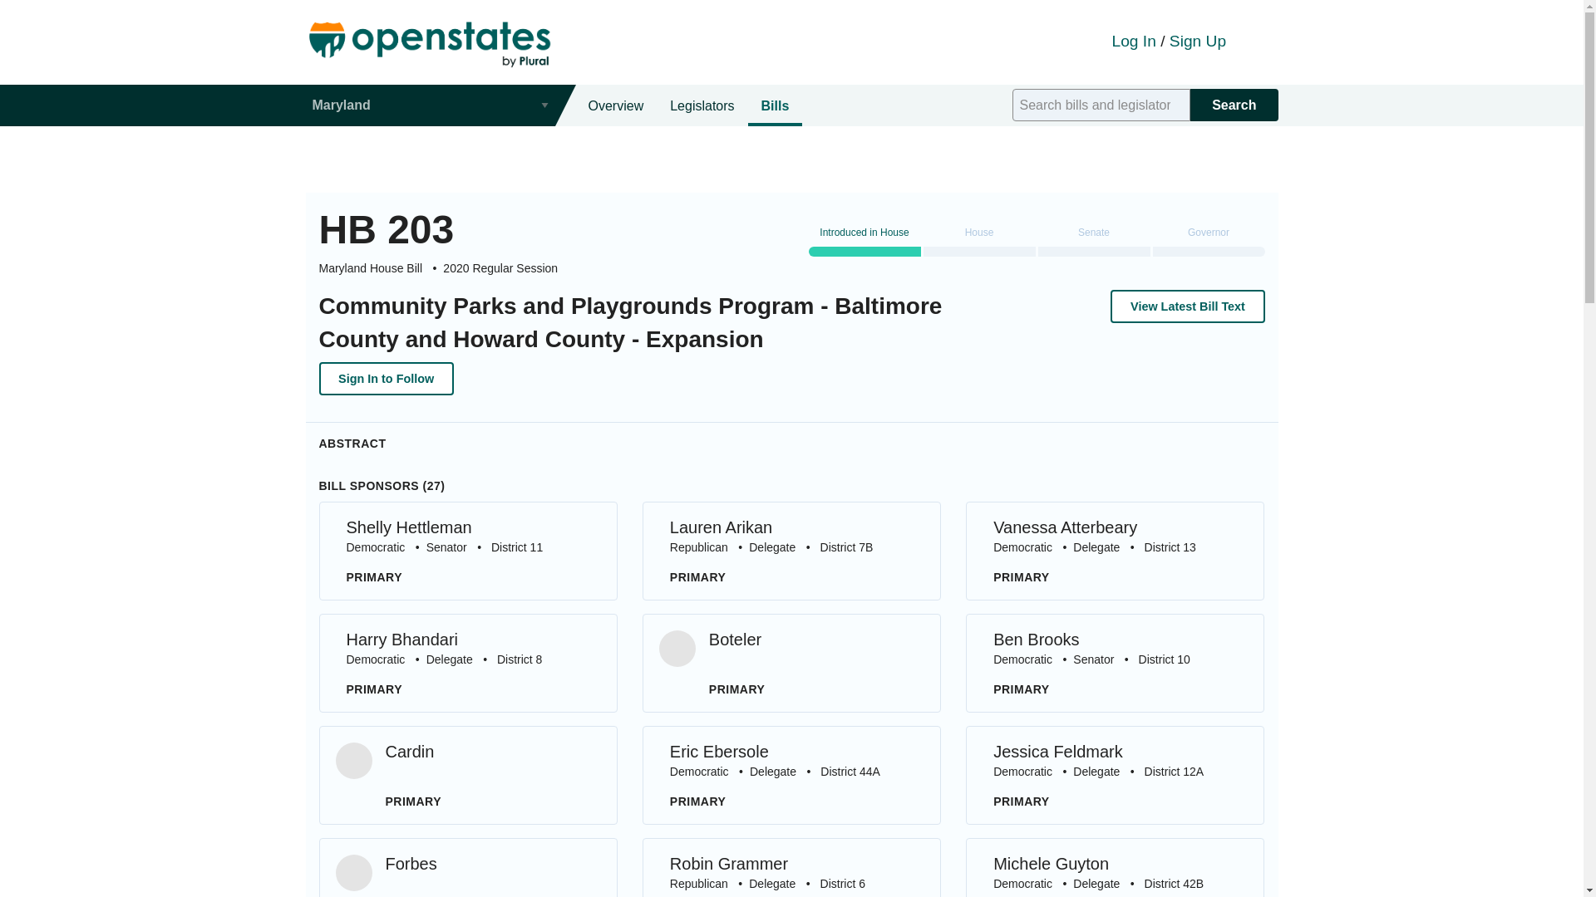 The image size is (1596, 897). What do you see at coordinates (702, 105) in the screenshot?
I see `Overview` at bounding box center [702, 105].